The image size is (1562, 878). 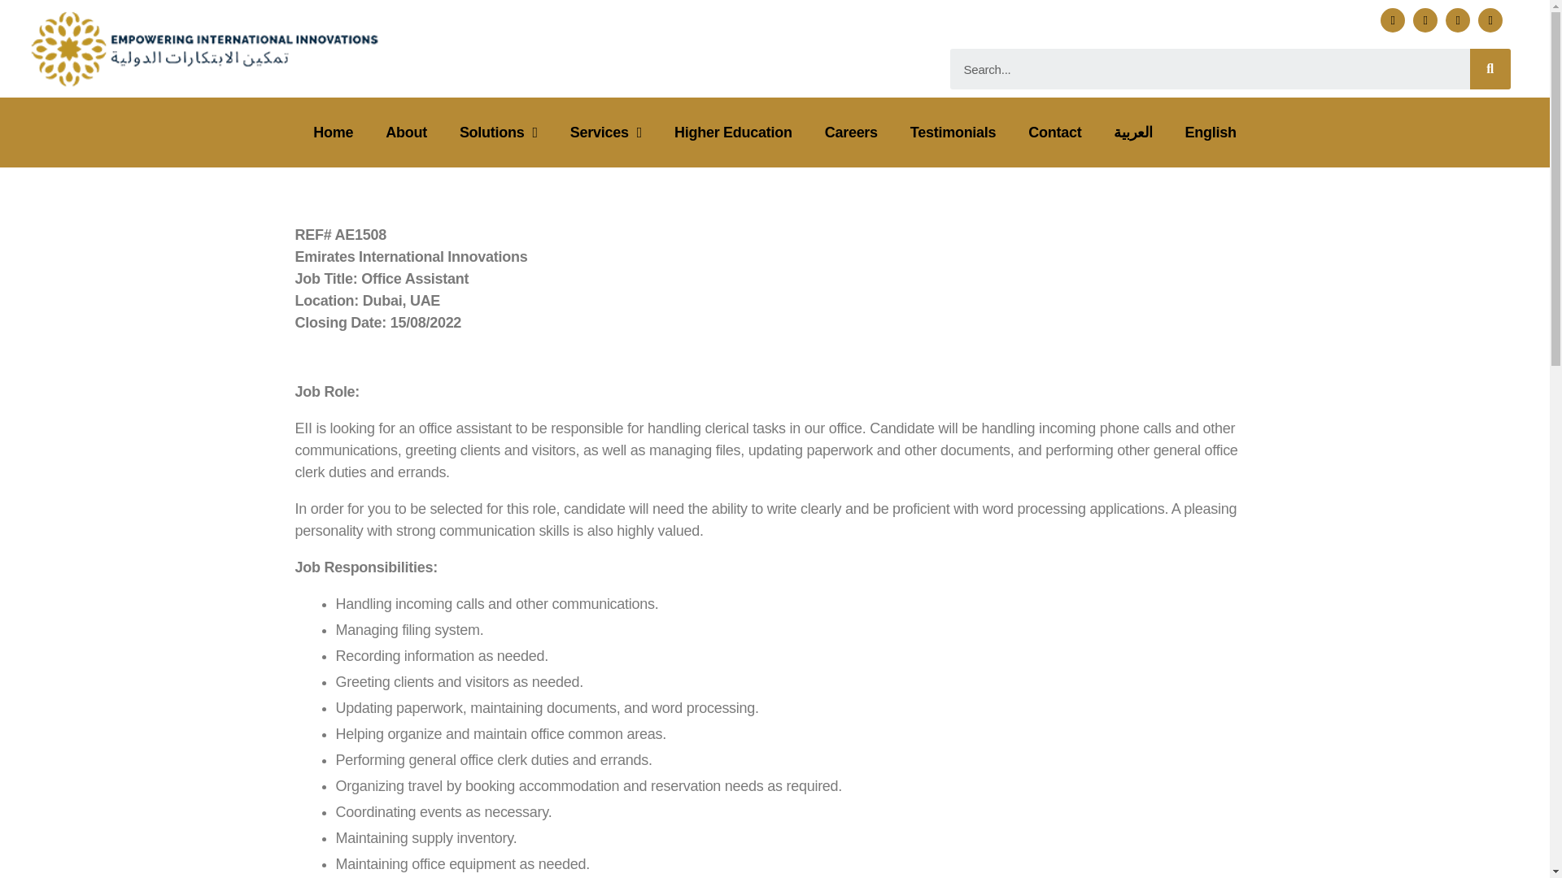 I want to click on Search, so click(x=1209, y=69).